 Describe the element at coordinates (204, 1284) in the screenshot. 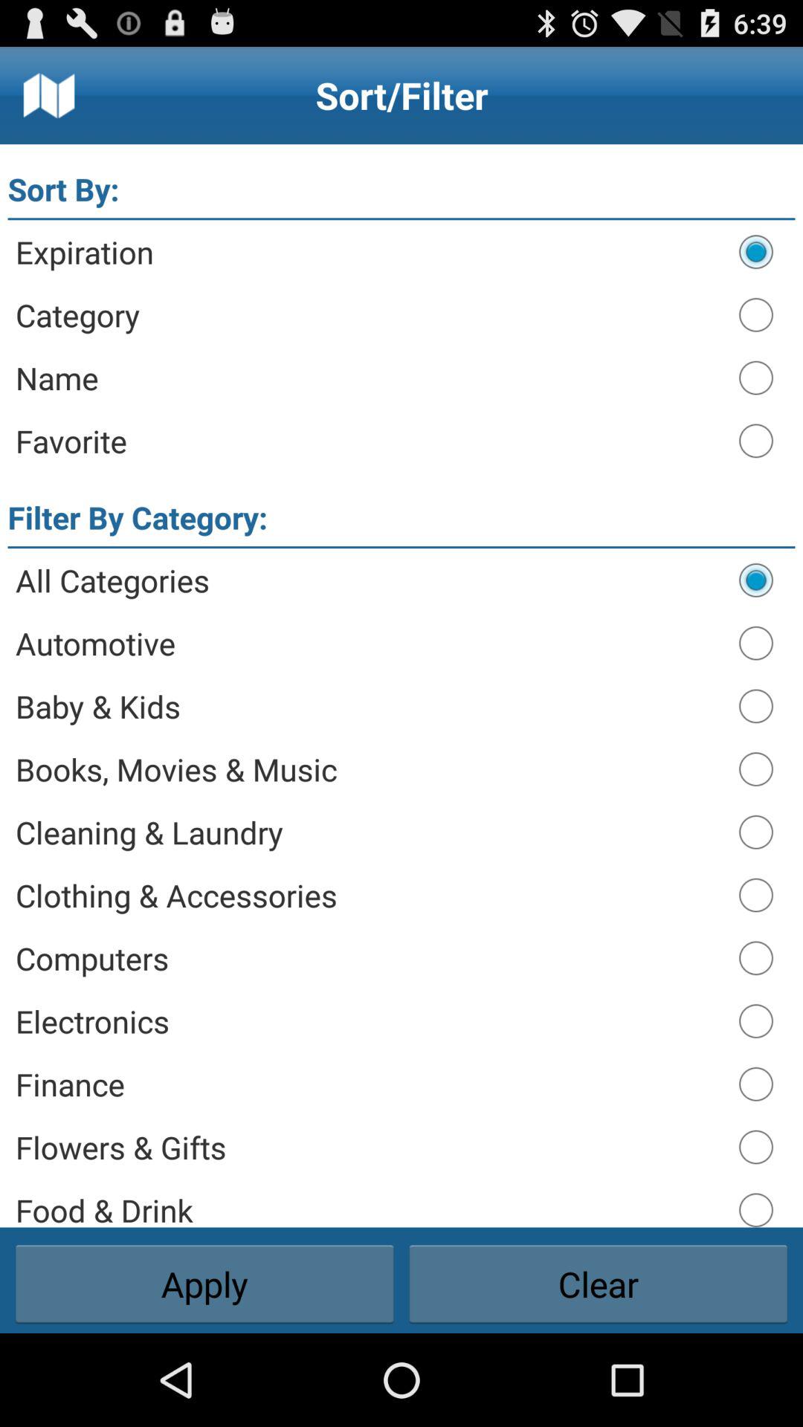

I see `swipe to apply` at that location.